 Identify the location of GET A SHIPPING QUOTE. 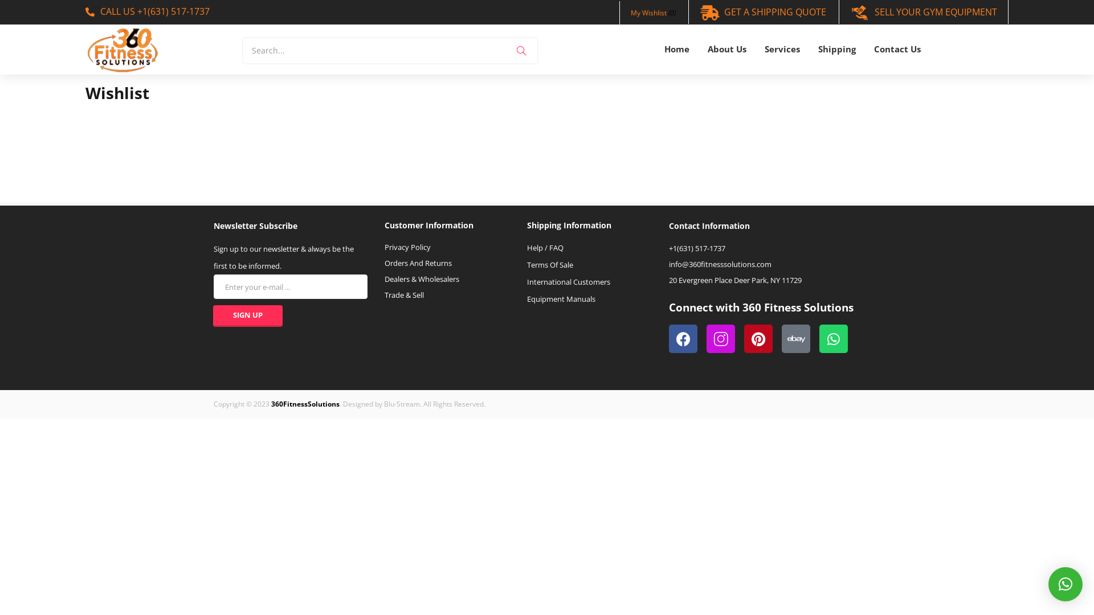
(762, 12).